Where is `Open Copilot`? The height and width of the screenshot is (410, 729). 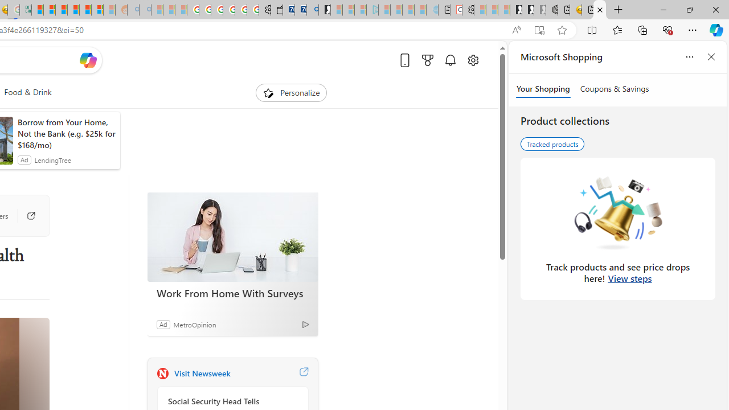
Open Copilot is located at coordinates (88, 60).